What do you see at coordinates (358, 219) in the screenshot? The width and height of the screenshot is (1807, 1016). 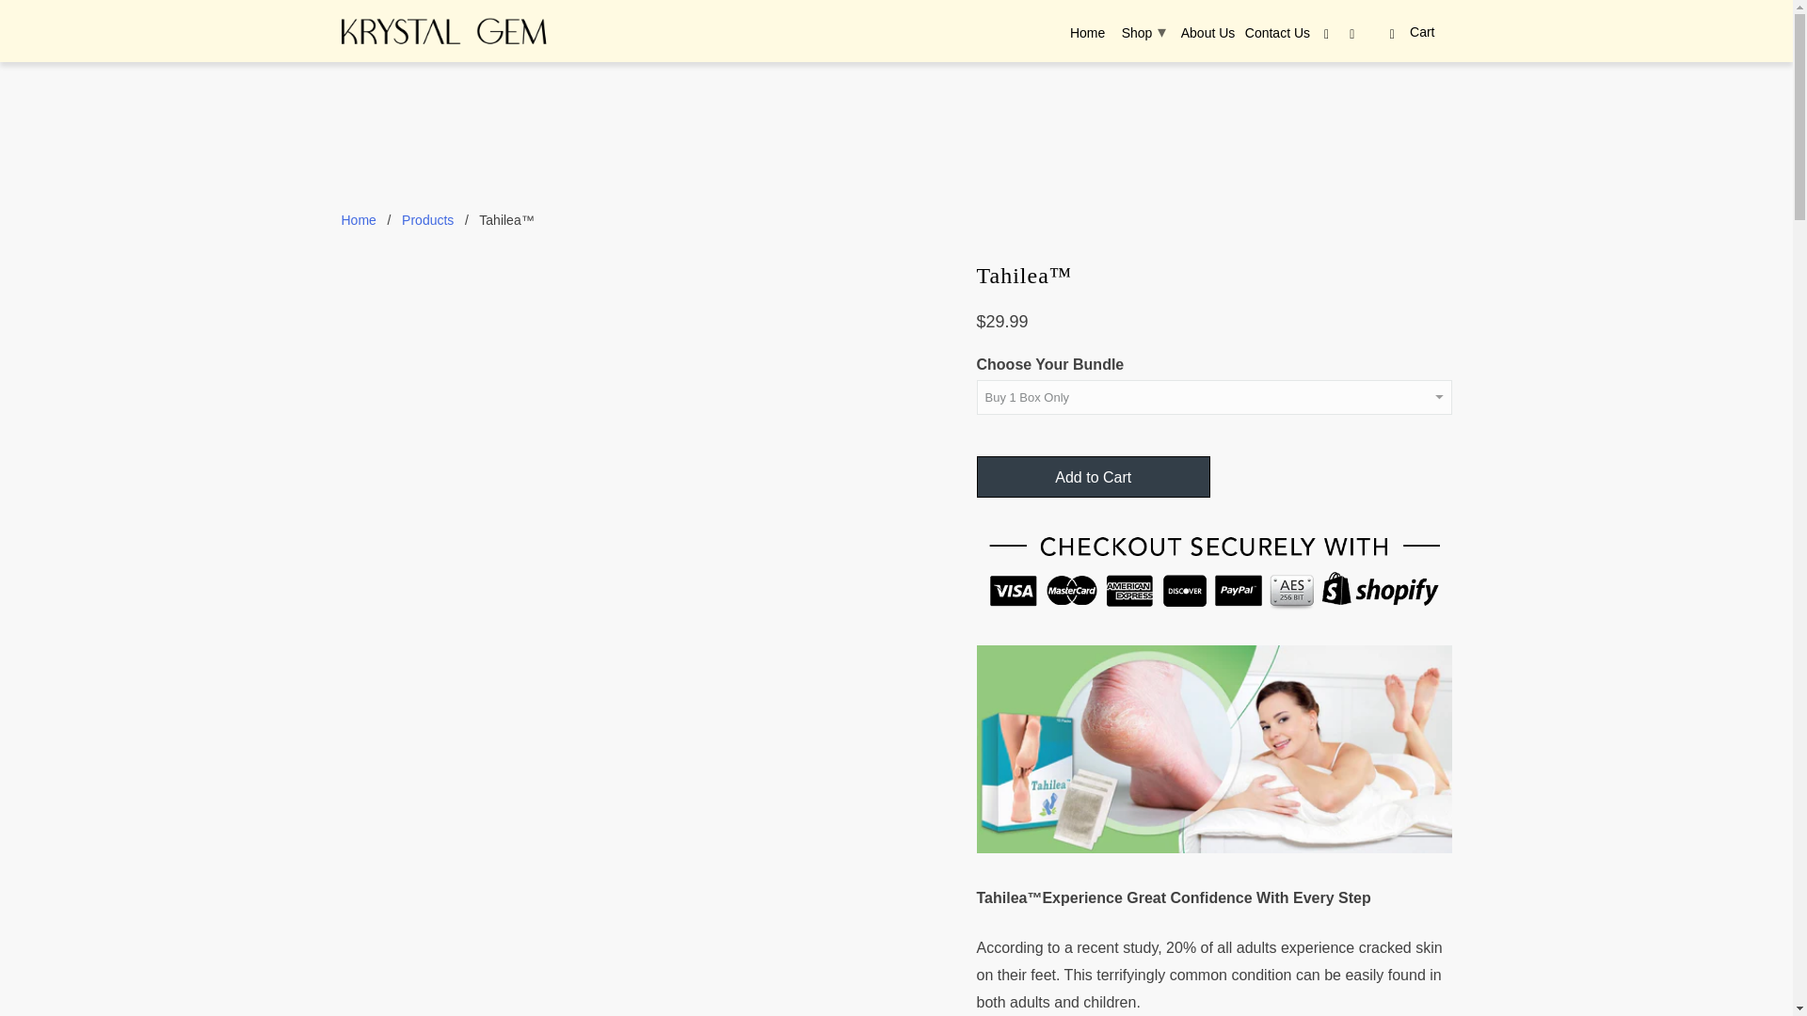 I see `Krystal Gem` at bounding box center [358, 219].